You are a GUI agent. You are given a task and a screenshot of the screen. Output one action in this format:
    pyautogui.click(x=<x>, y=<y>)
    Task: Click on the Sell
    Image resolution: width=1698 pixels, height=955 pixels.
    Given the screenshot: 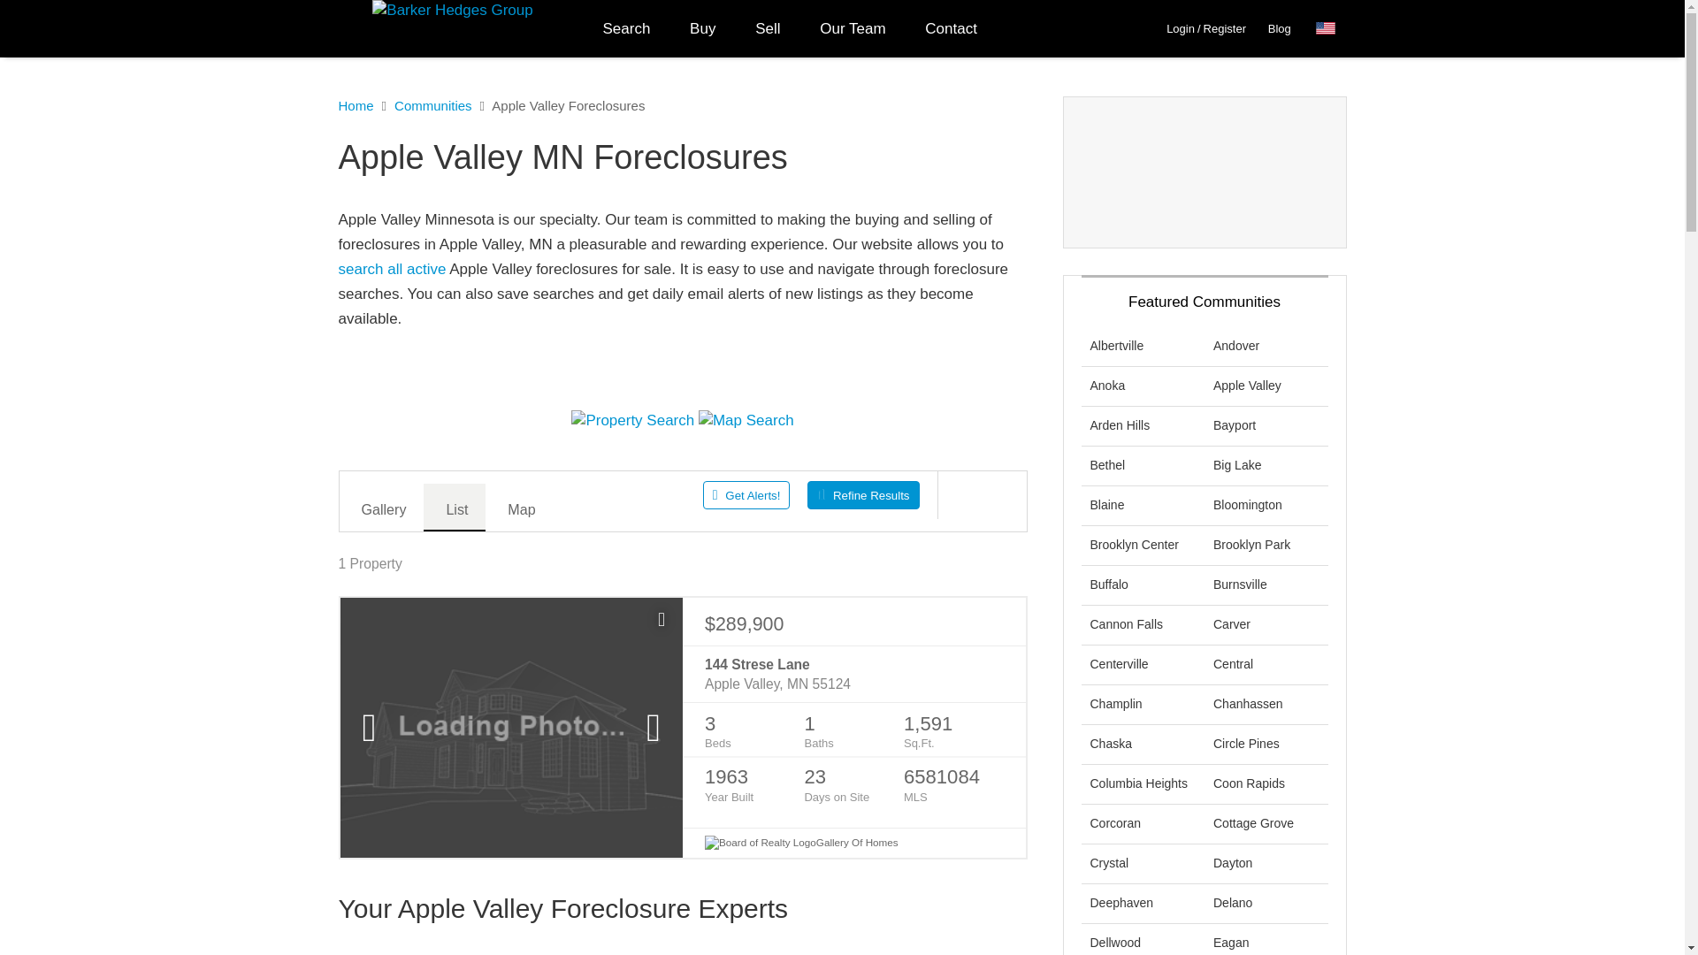 What is the action you would take?
    pyautogui.click(x=768, y=28)
    